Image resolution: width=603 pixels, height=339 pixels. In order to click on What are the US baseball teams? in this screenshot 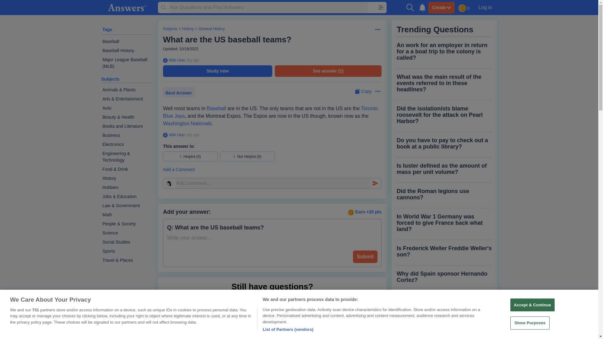, I will do `click(227, 40)`.